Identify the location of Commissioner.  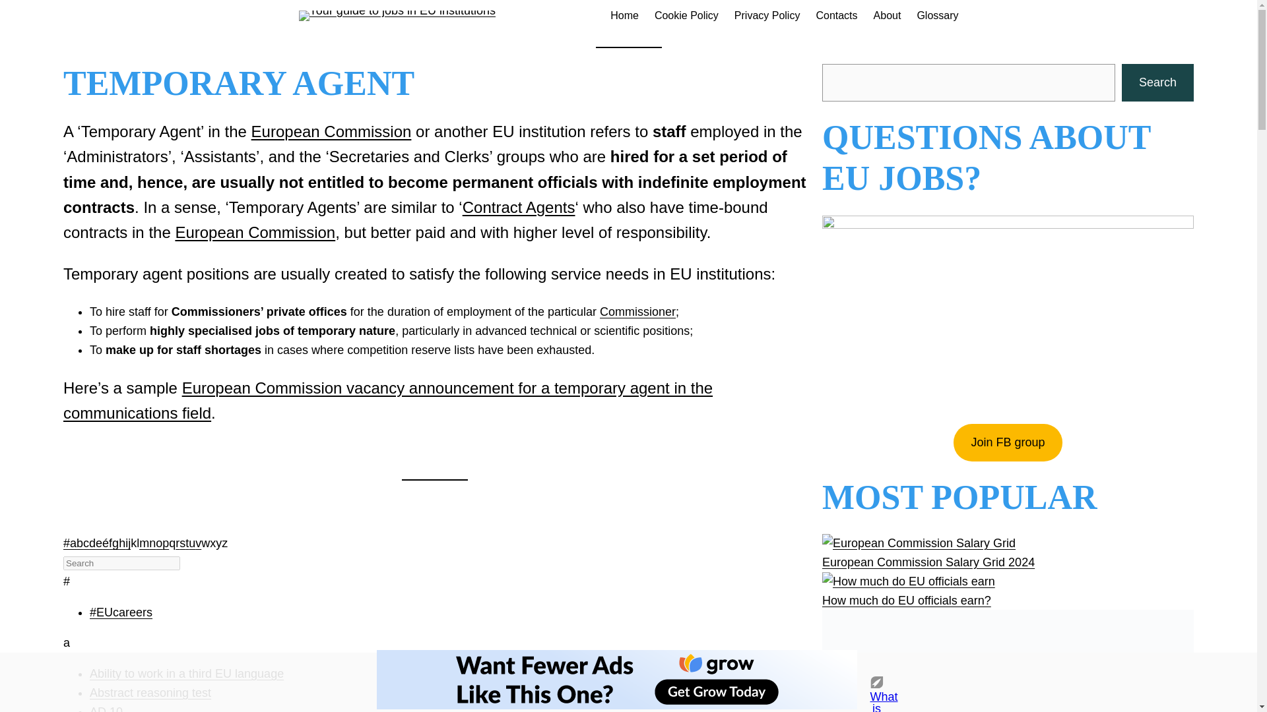
(637, 311).